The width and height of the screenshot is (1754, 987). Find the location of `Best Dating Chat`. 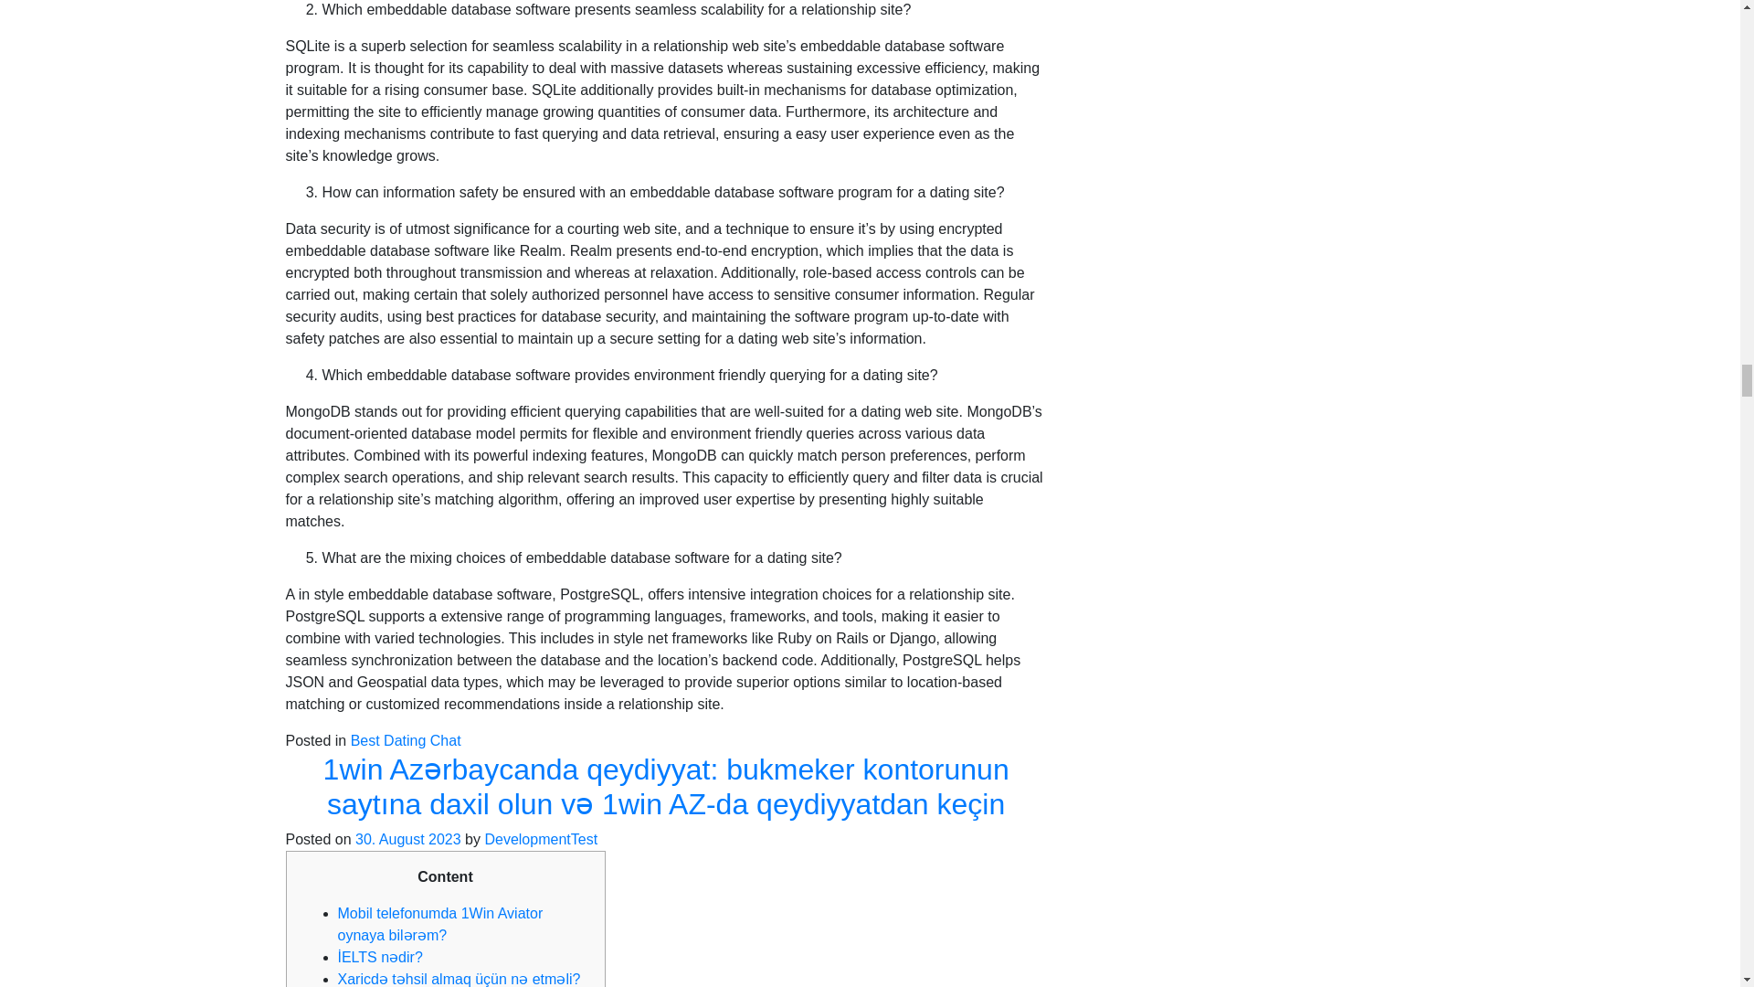

Best Dating Chat is located at coordinates (406, 740).